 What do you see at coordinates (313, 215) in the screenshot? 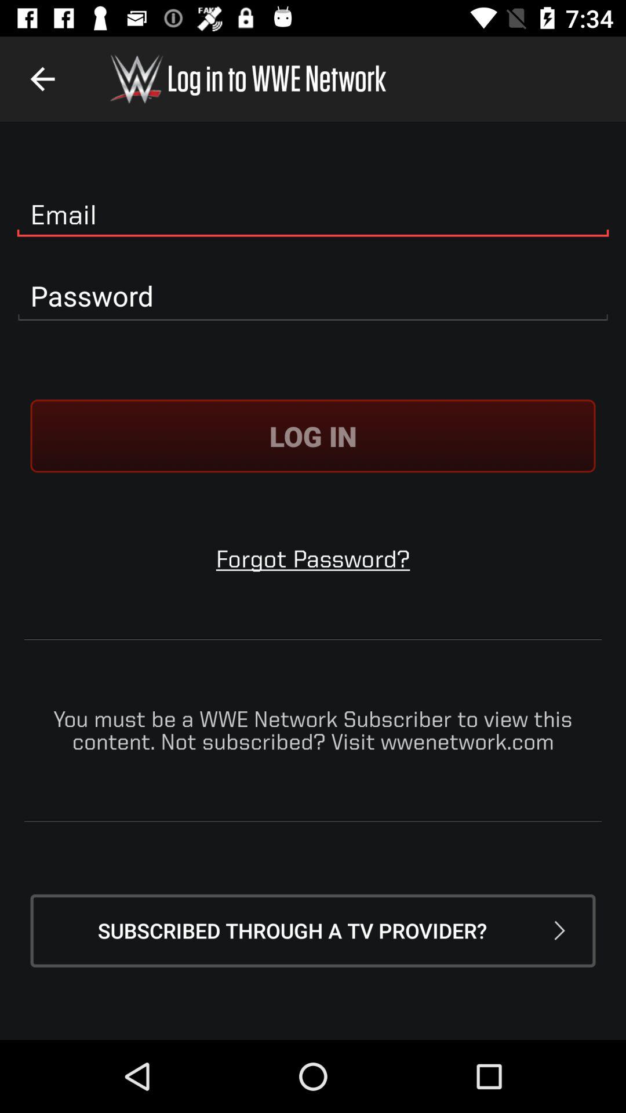
I see `input email address` at bounding box center [313, 215].